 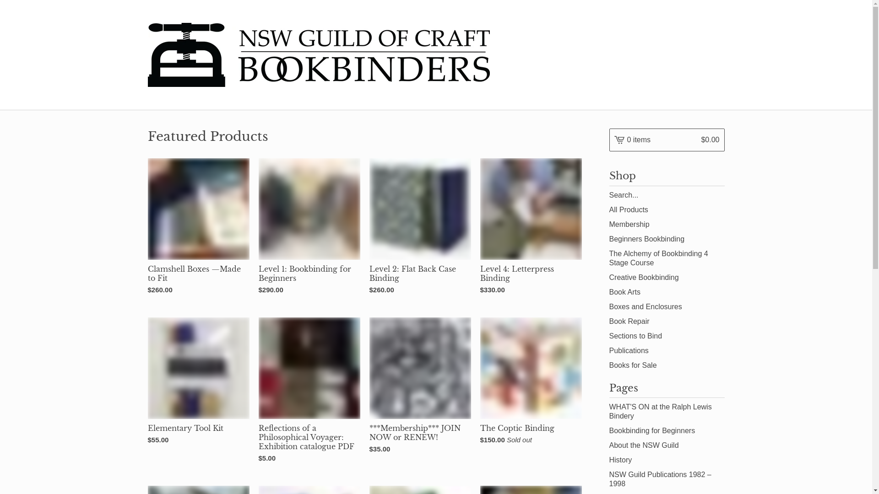 What do you see at coordinates (667, 412) in the screenshot?
I see `WHAT'S ON at the Ralph Lewis Bindery` at bounding box center [667, 412].